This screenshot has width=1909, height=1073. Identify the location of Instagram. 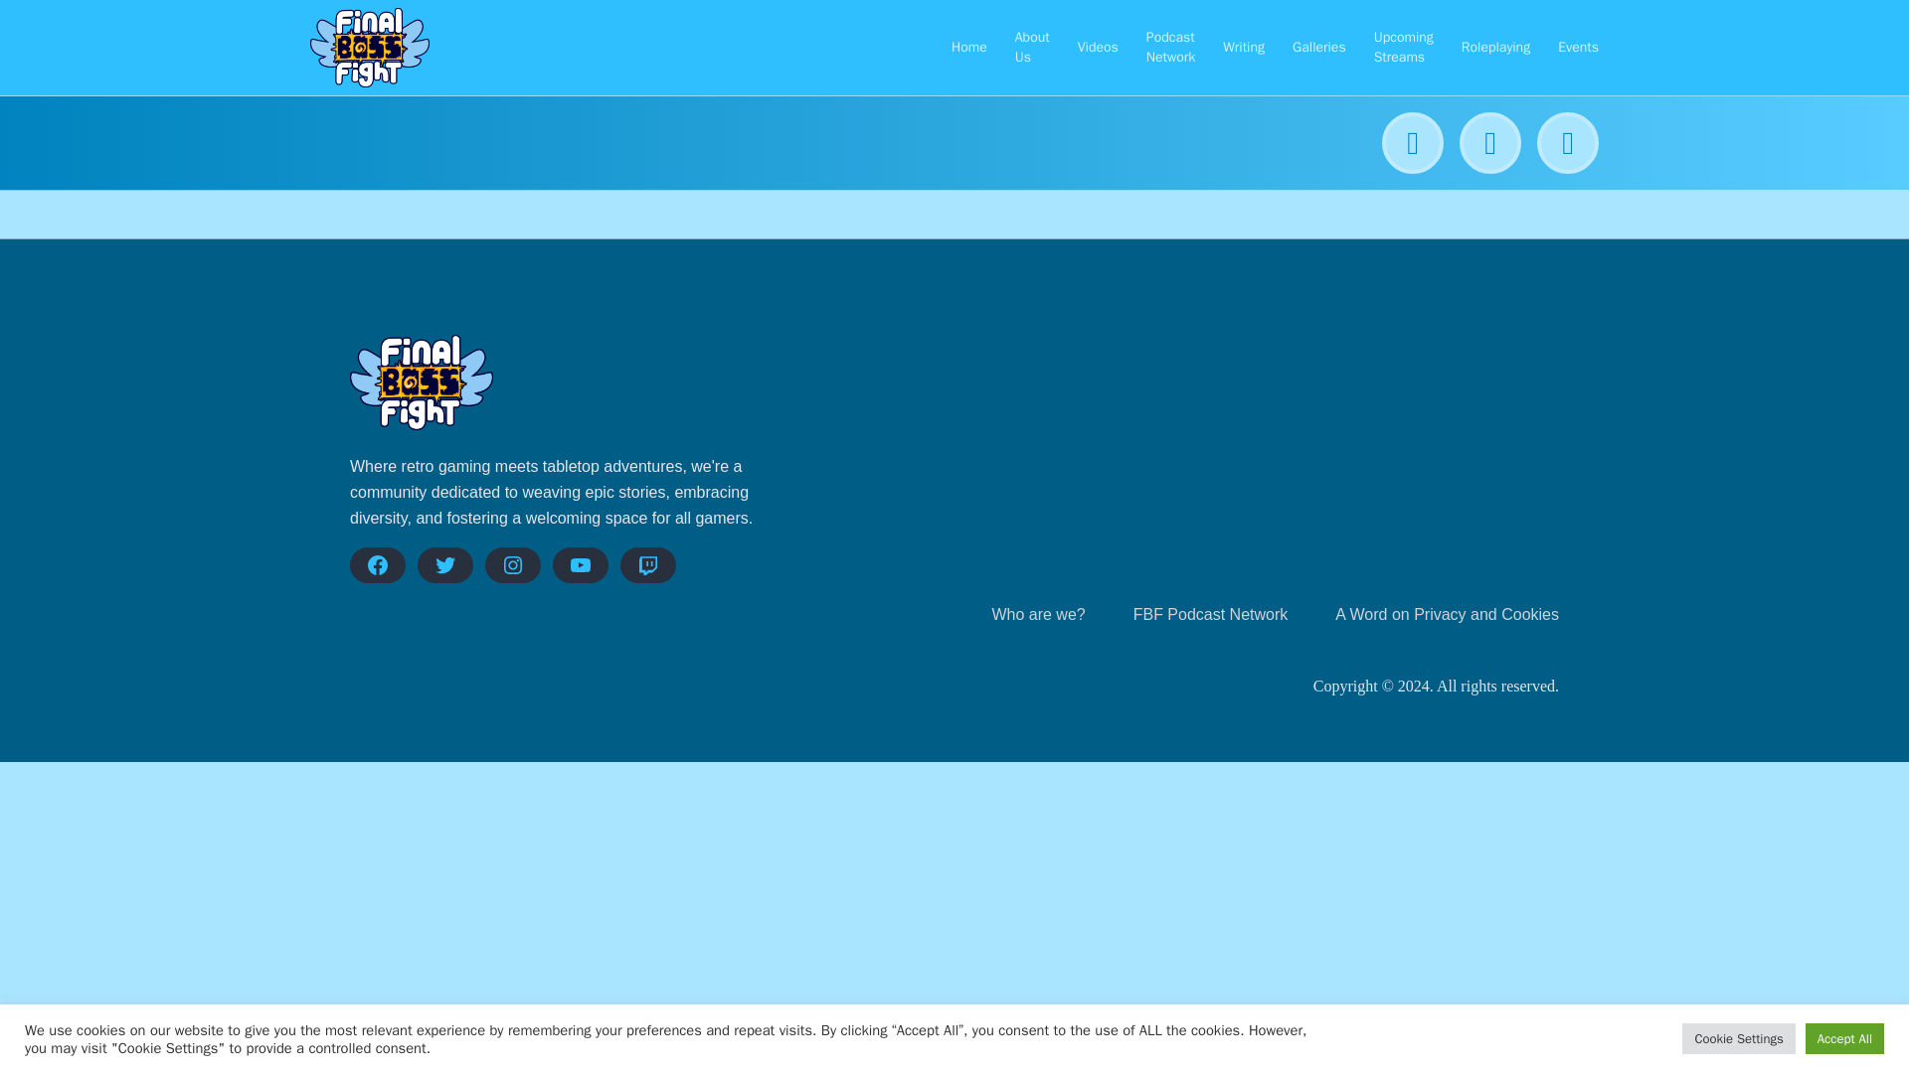
(512, 564).